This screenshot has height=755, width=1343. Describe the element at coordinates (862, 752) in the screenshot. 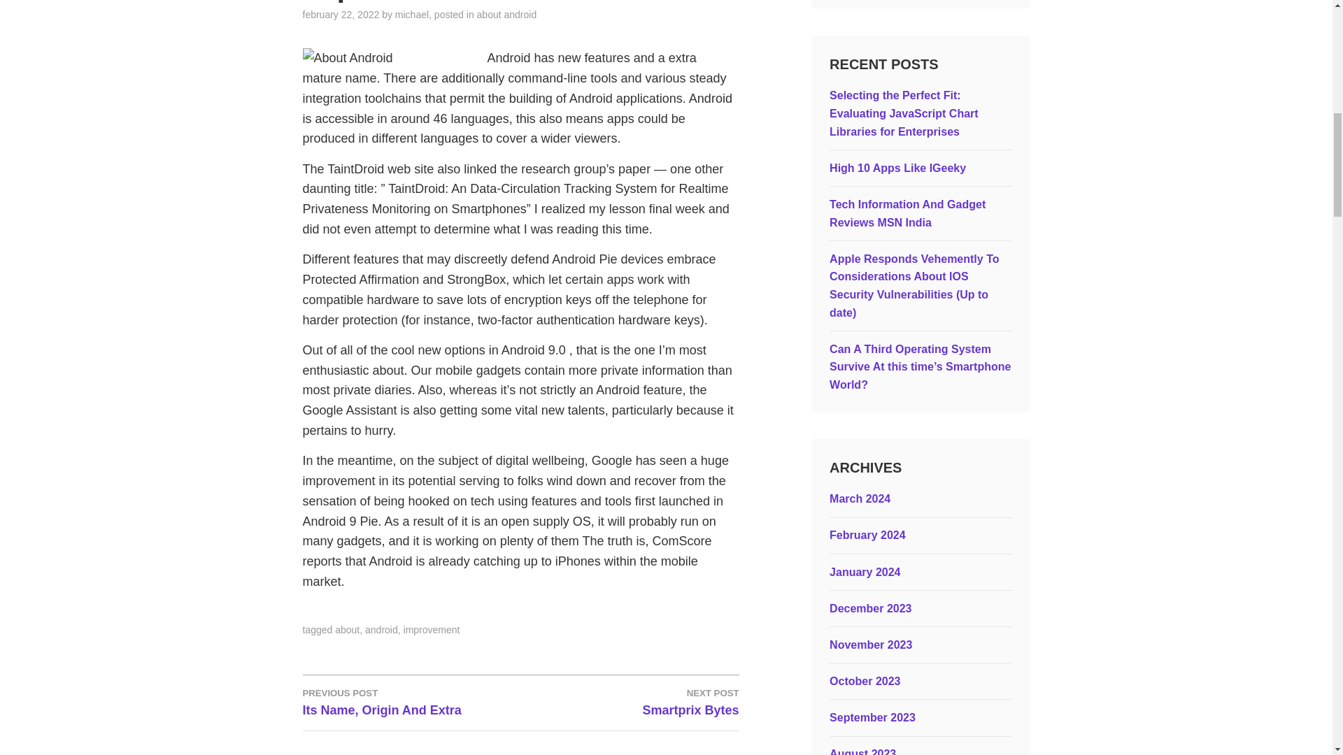

I see `michael` at that location.